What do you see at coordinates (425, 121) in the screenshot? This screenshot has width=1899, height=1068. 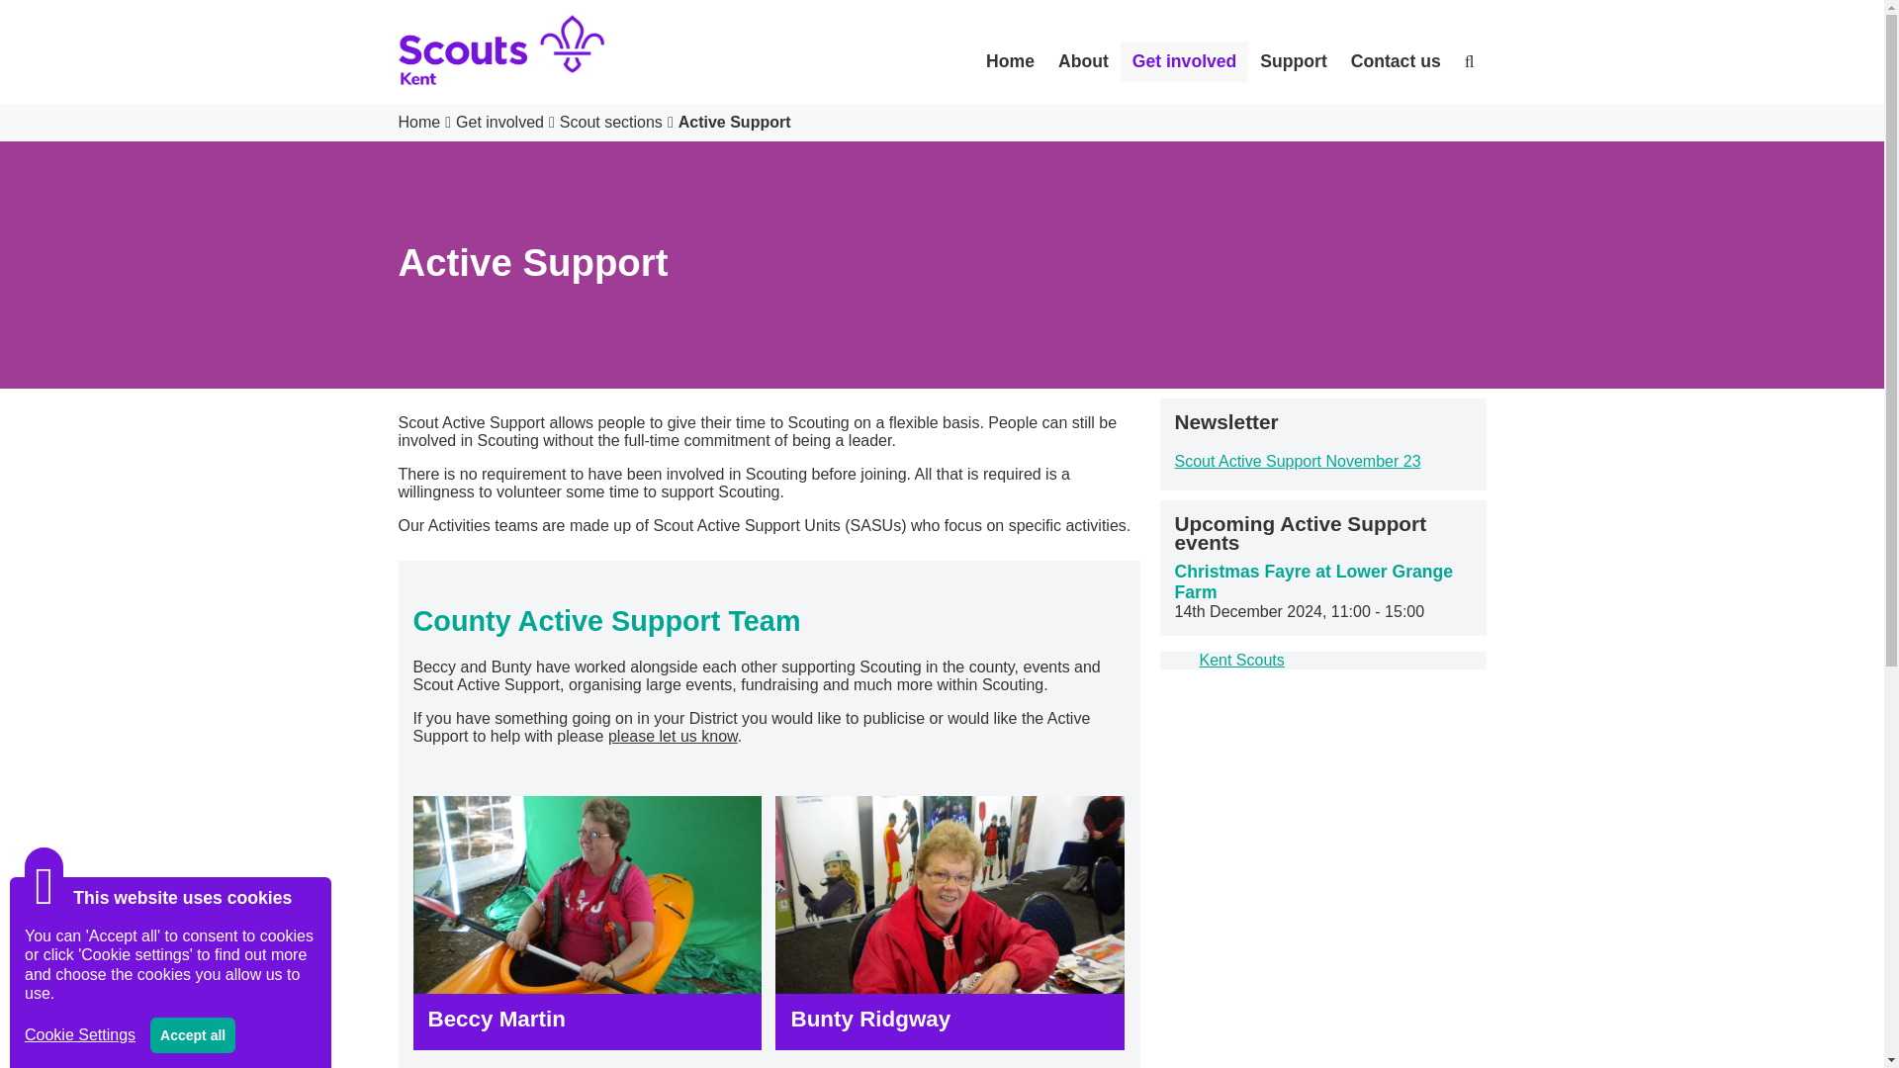 I see `Kent Scouts homepage` at bounding box center [425, 121].